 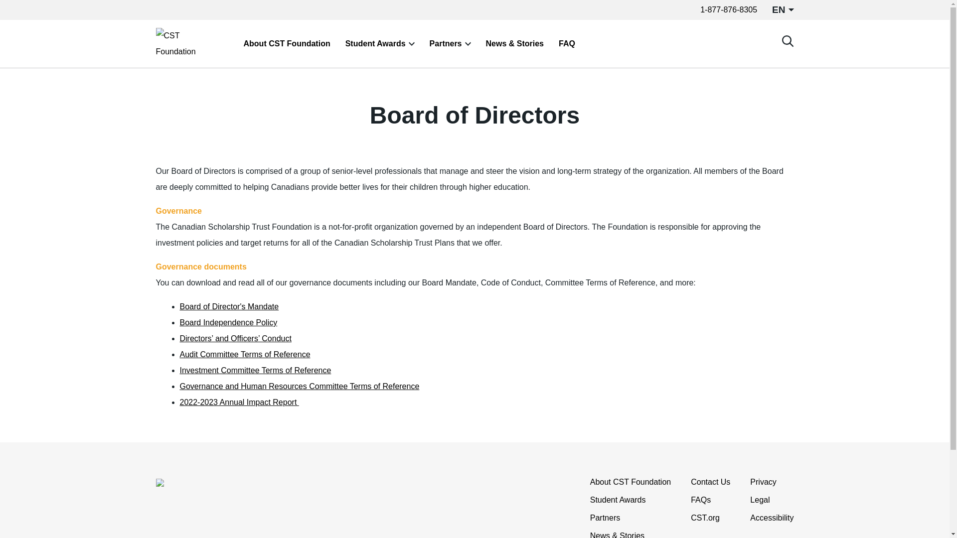 What do you see at coordinates (228, 322) in the screenshot?
I see `Board Independence Policy` at bounding box center [228, 322].